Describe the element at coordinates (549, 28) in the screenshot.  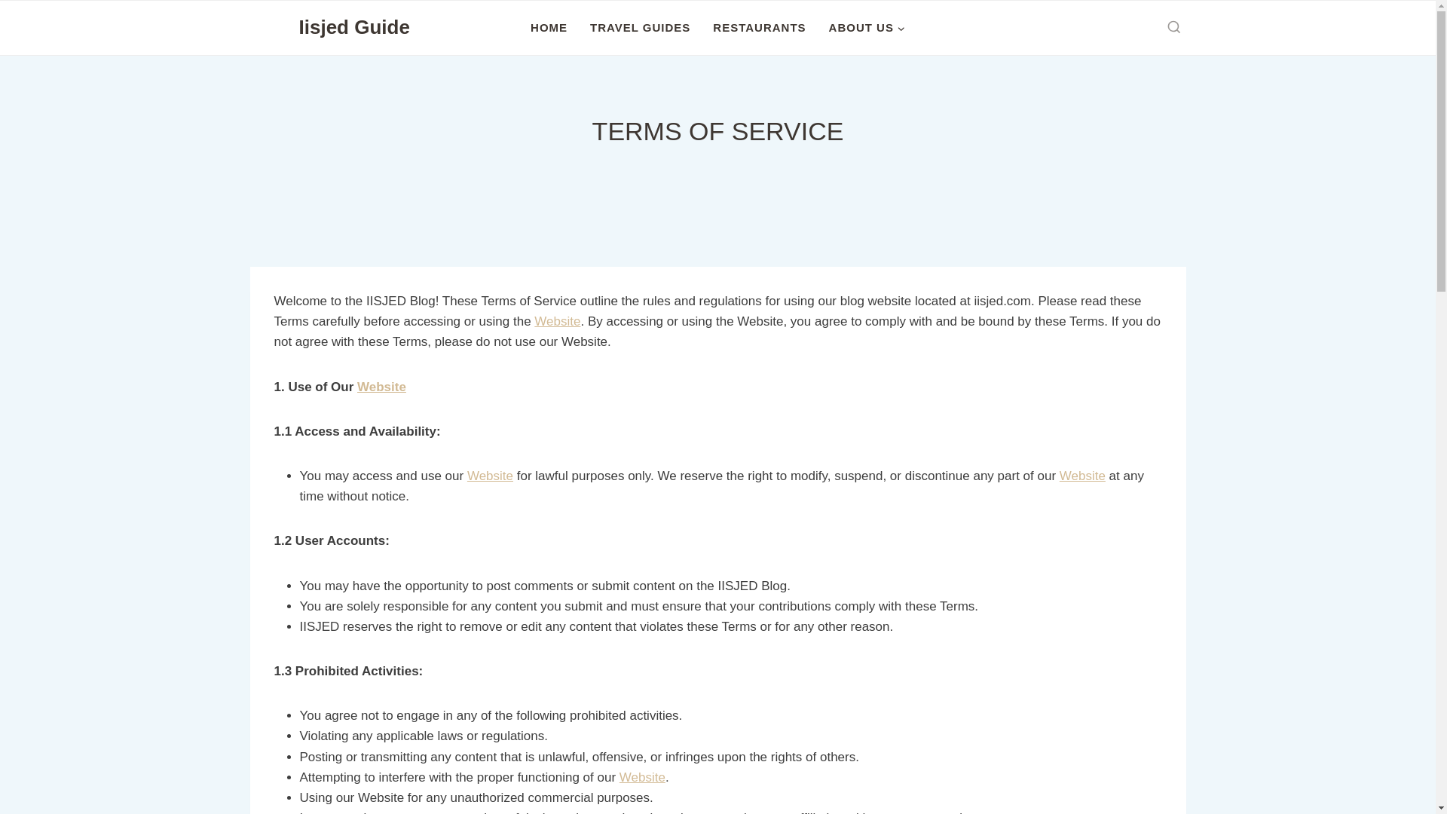
I see `HOME` at that location.